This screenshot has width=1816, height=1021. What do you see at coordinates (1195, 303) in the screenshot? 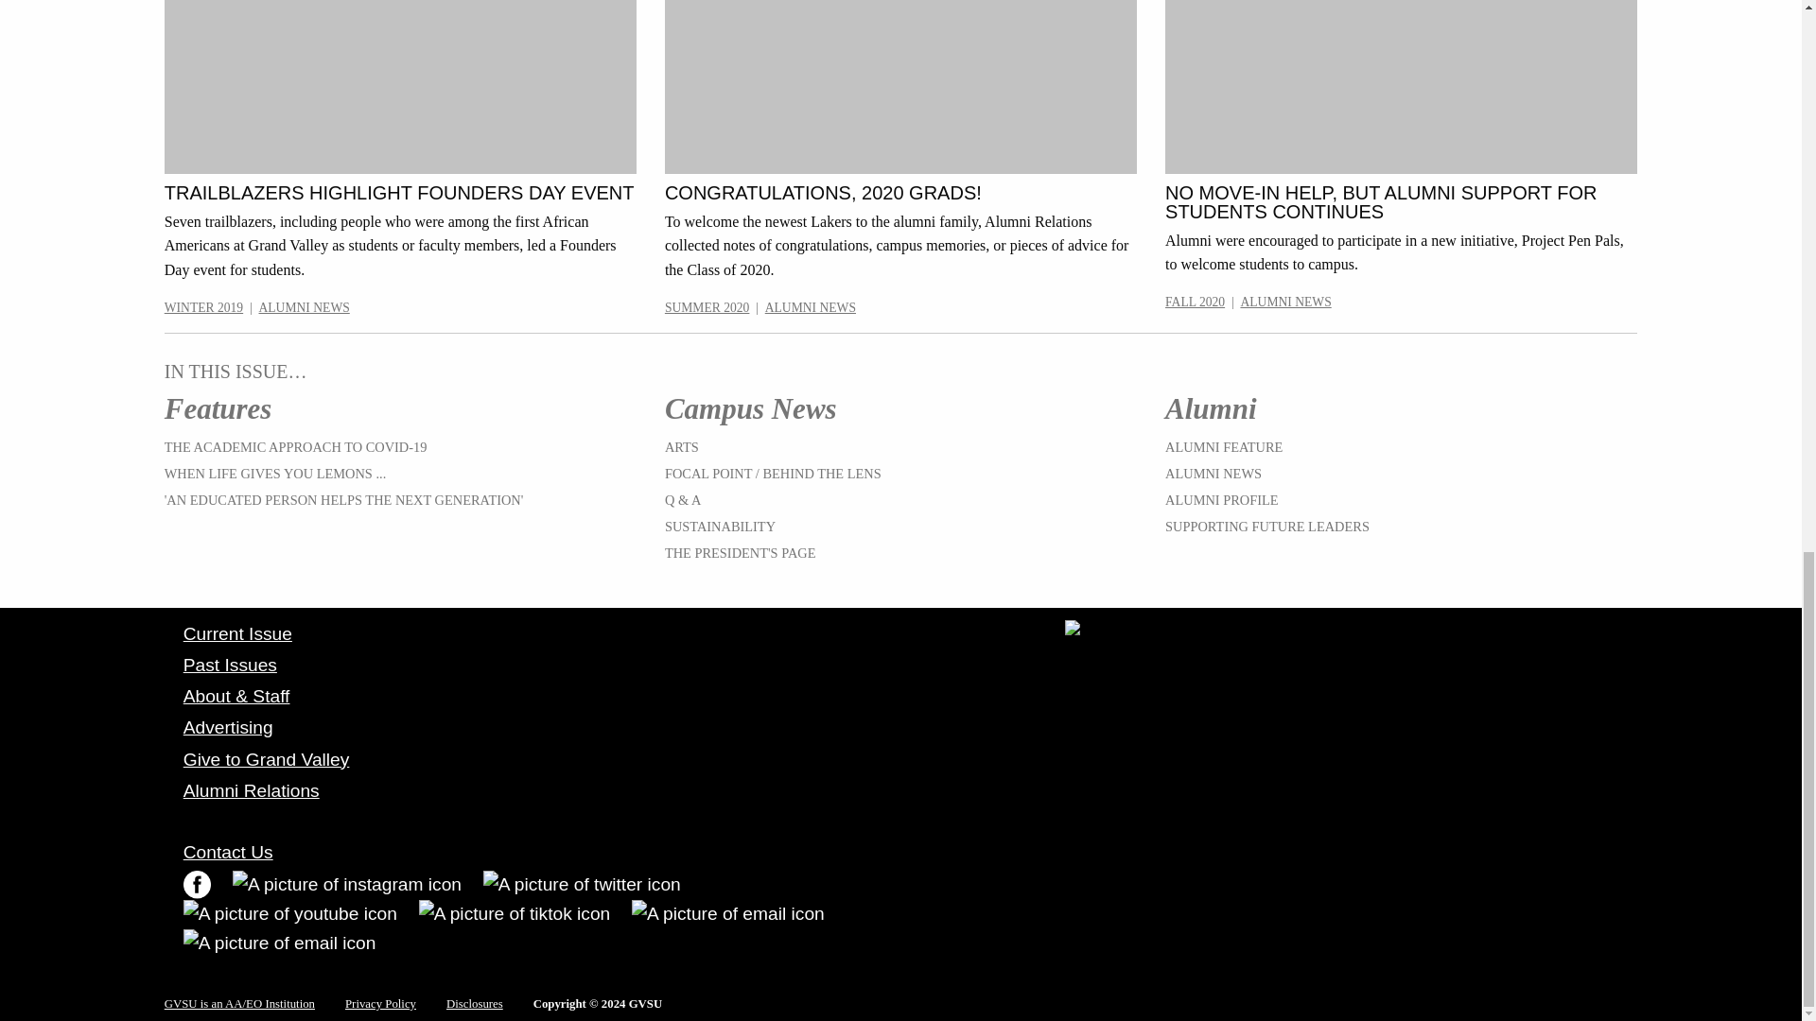
I see `FALL 2020` at bounding box center [1195, 303].